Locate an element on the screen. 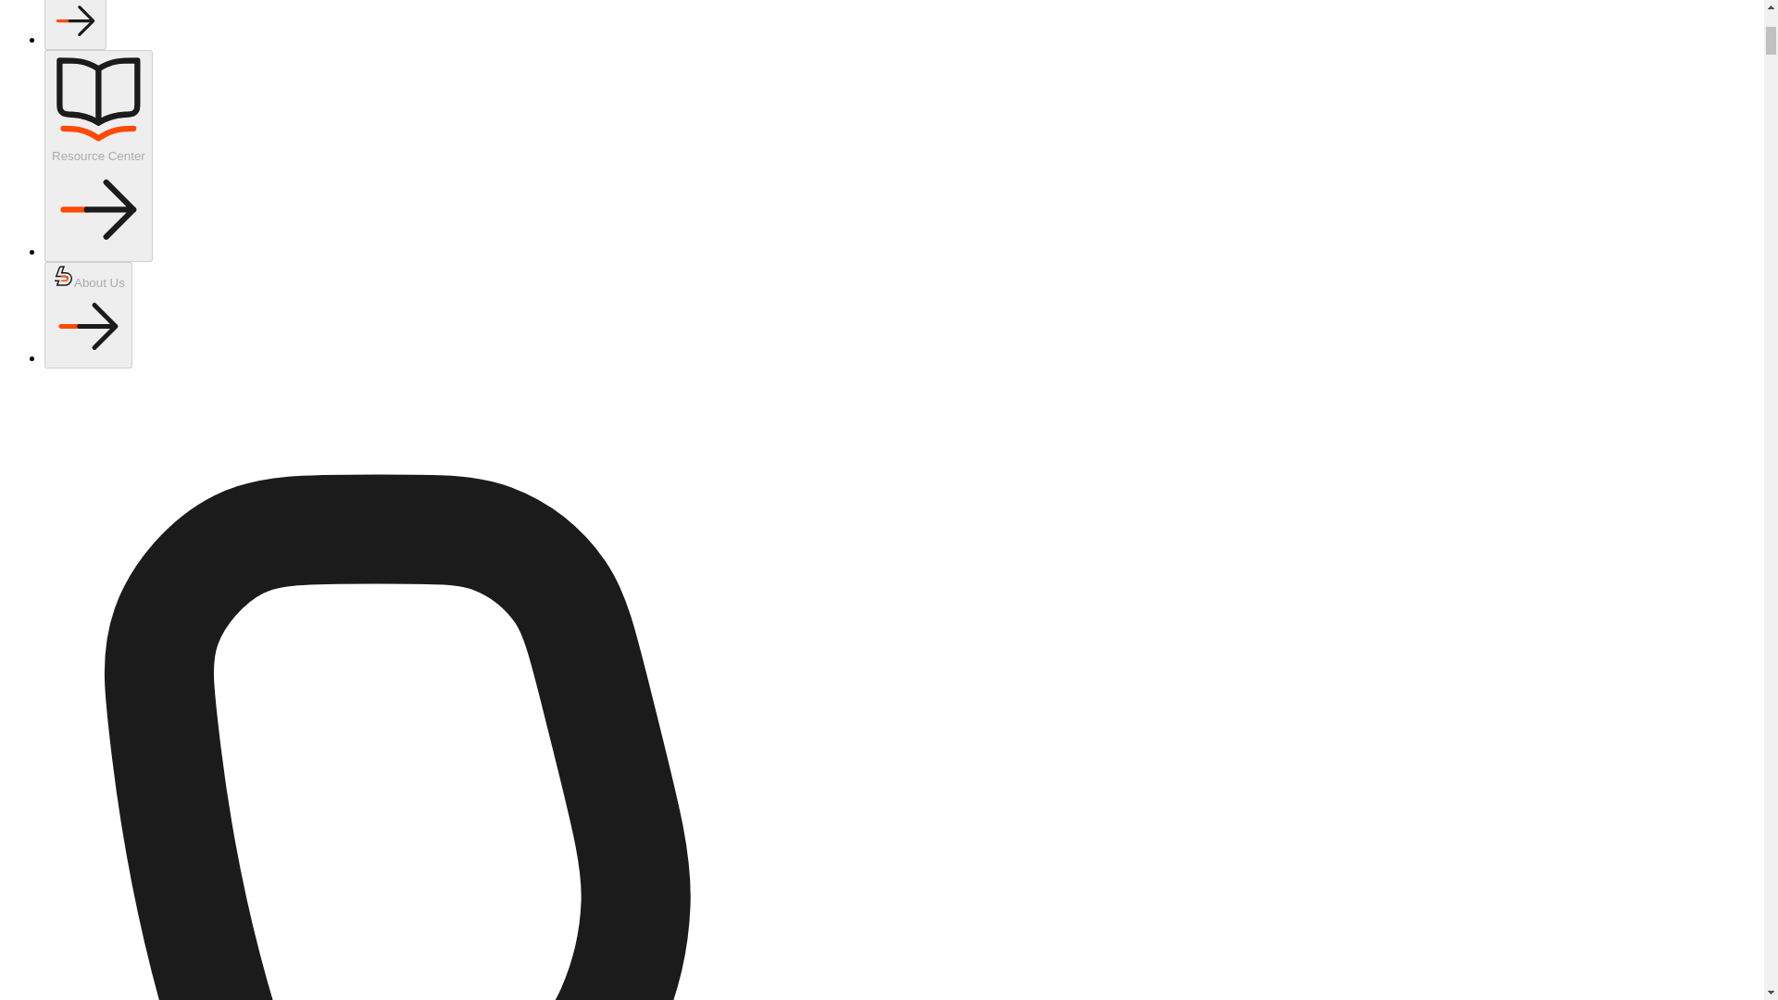 The width and height of the screenshot is (1778, 1000). Services is located at coordinates (76, 25).